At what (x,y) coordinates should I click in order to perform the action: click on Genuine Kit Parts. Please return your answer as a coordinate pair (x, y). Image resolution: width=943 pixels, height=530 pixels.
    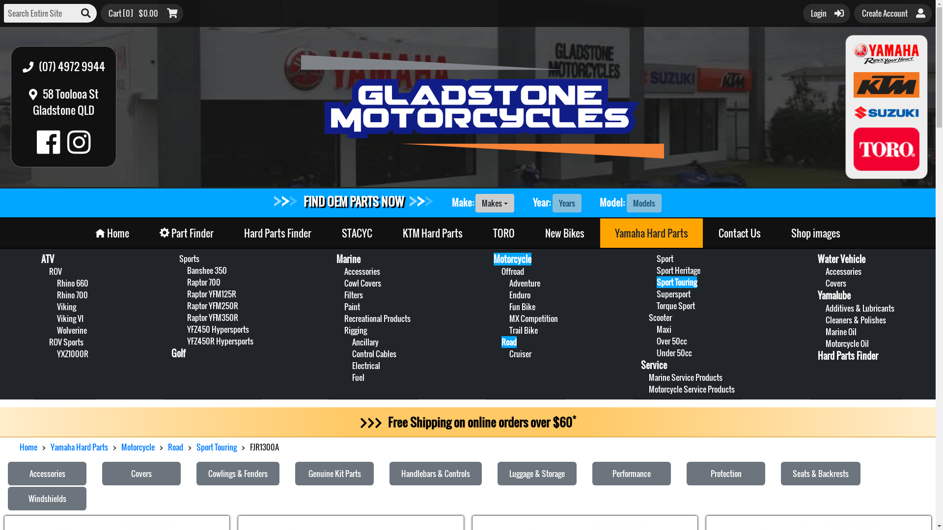
    Looking at the image, I should click on (335, 474).